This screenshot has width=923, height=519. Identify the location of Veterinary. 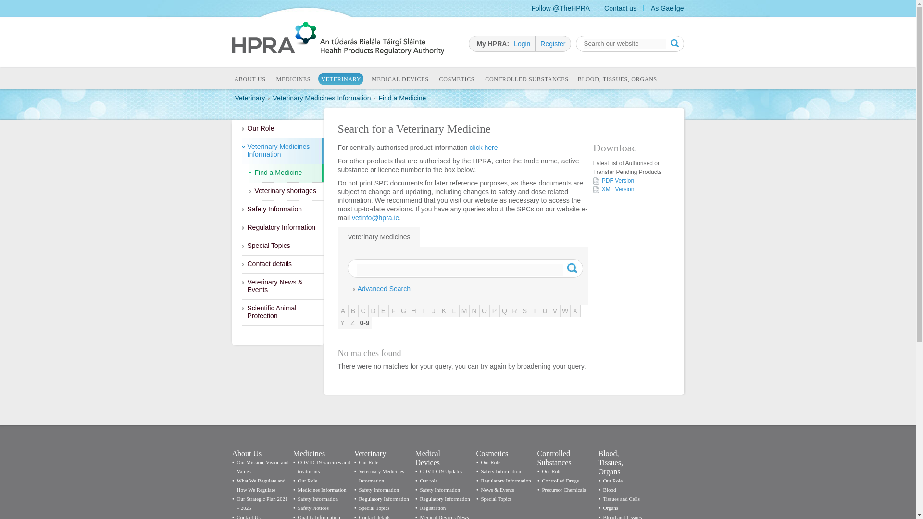
(249, 98).